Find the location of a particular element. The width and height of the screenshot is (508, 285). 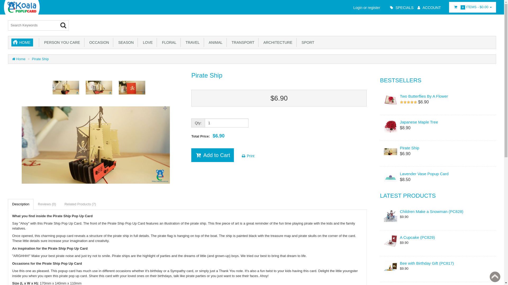

Related Products (7) is located at coordinates (80, 204).